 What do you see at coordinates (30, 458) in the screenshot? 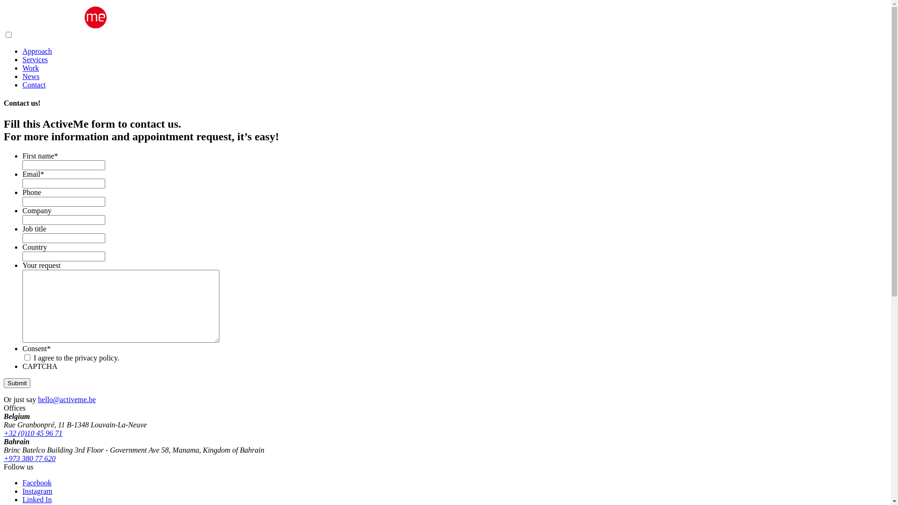
I see `+973 380 77 620` at bounding box center [30, 458].